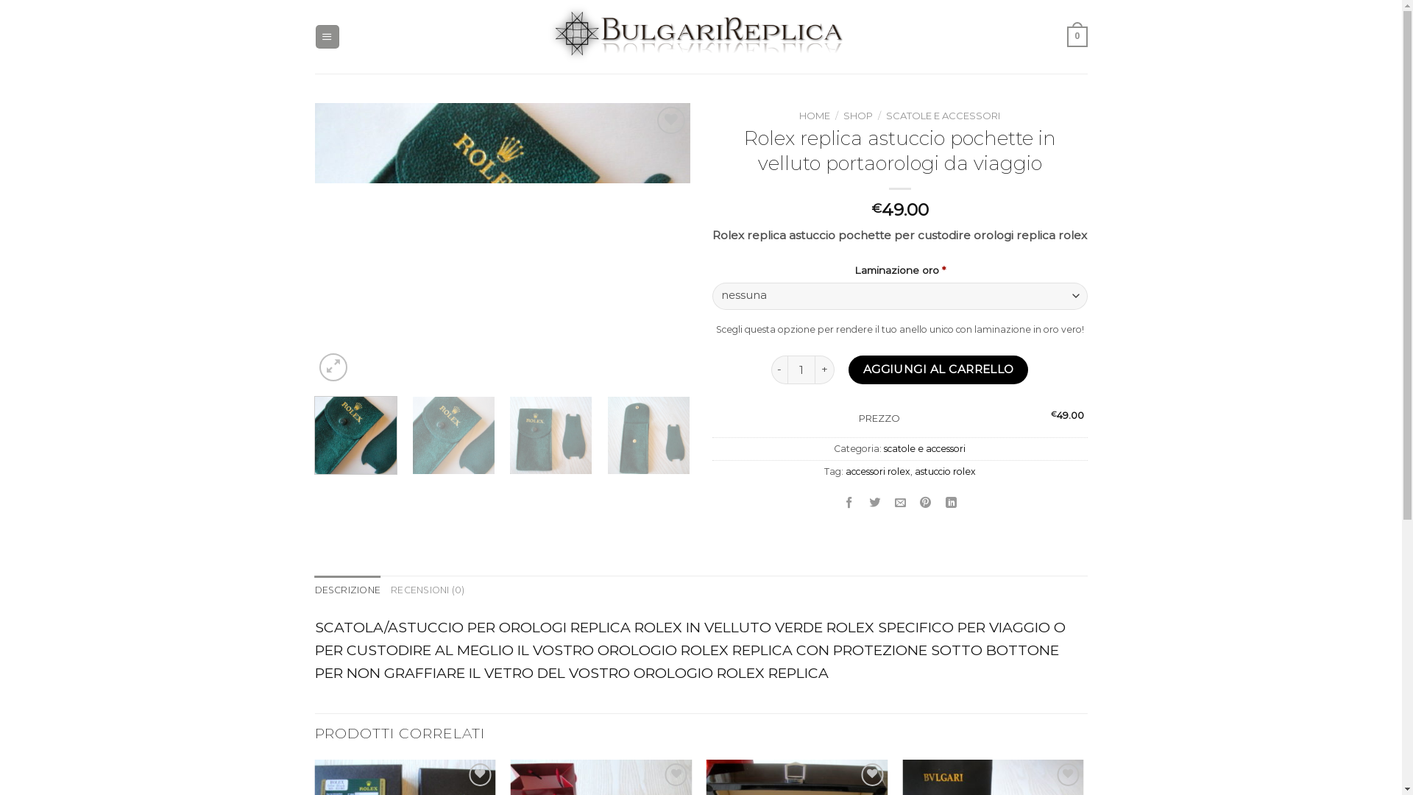 Image resolution: width=1413 pixels, height=795 pixels. I want to click on Bulgari replica - Bulgari gioielli replica, so click(701, 37).